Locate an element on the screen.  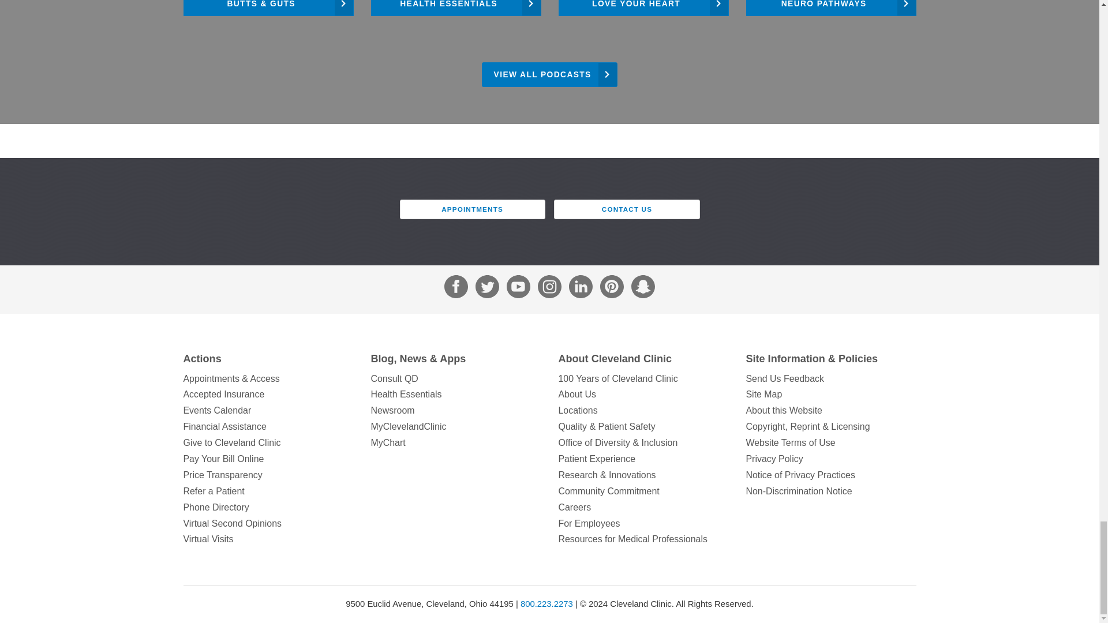
Price Transparency is located at coordinates (268, 475).